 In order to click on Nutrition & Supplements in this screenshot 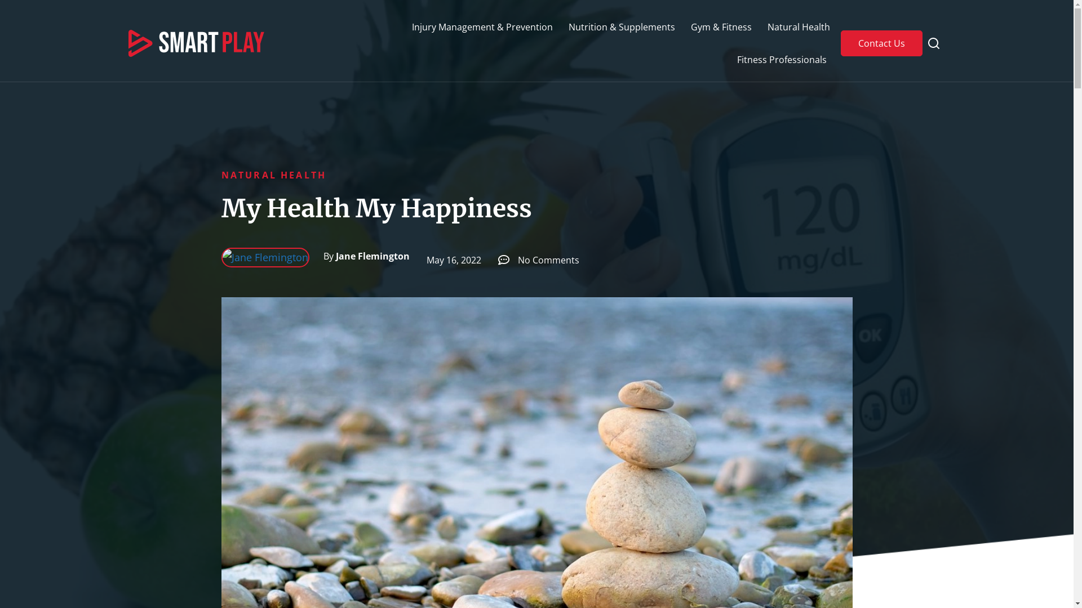, I will do `click(622, 27)`.